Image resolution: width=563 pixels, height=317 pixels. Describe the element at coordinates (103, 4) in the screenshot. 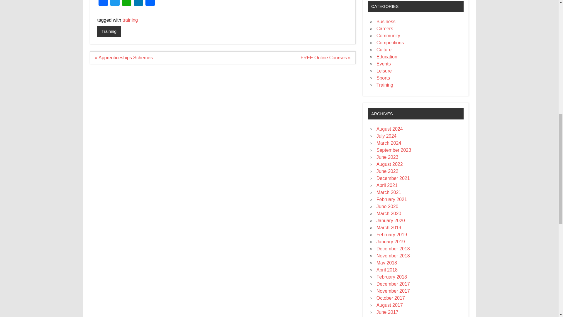

I see `Facebook` at that location.